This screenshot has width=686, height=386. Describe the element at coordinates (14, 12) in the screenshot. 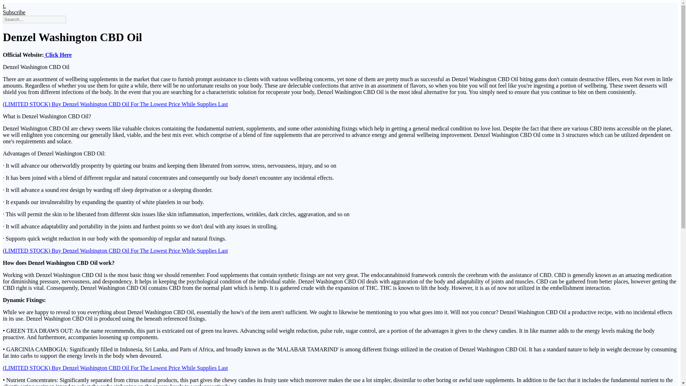

I see `Subscribe` at that location.